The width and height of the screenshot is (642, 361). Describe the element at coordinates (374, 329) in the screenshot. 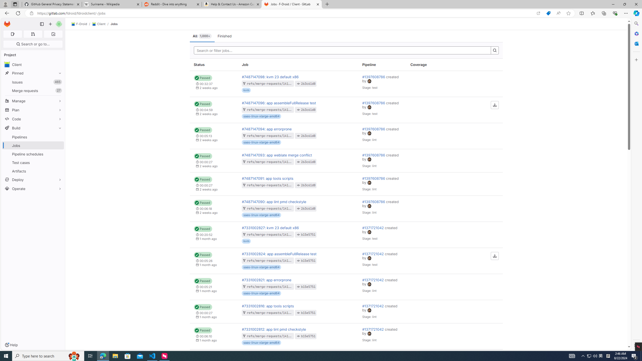

I see `#1371721042 ` at that location.